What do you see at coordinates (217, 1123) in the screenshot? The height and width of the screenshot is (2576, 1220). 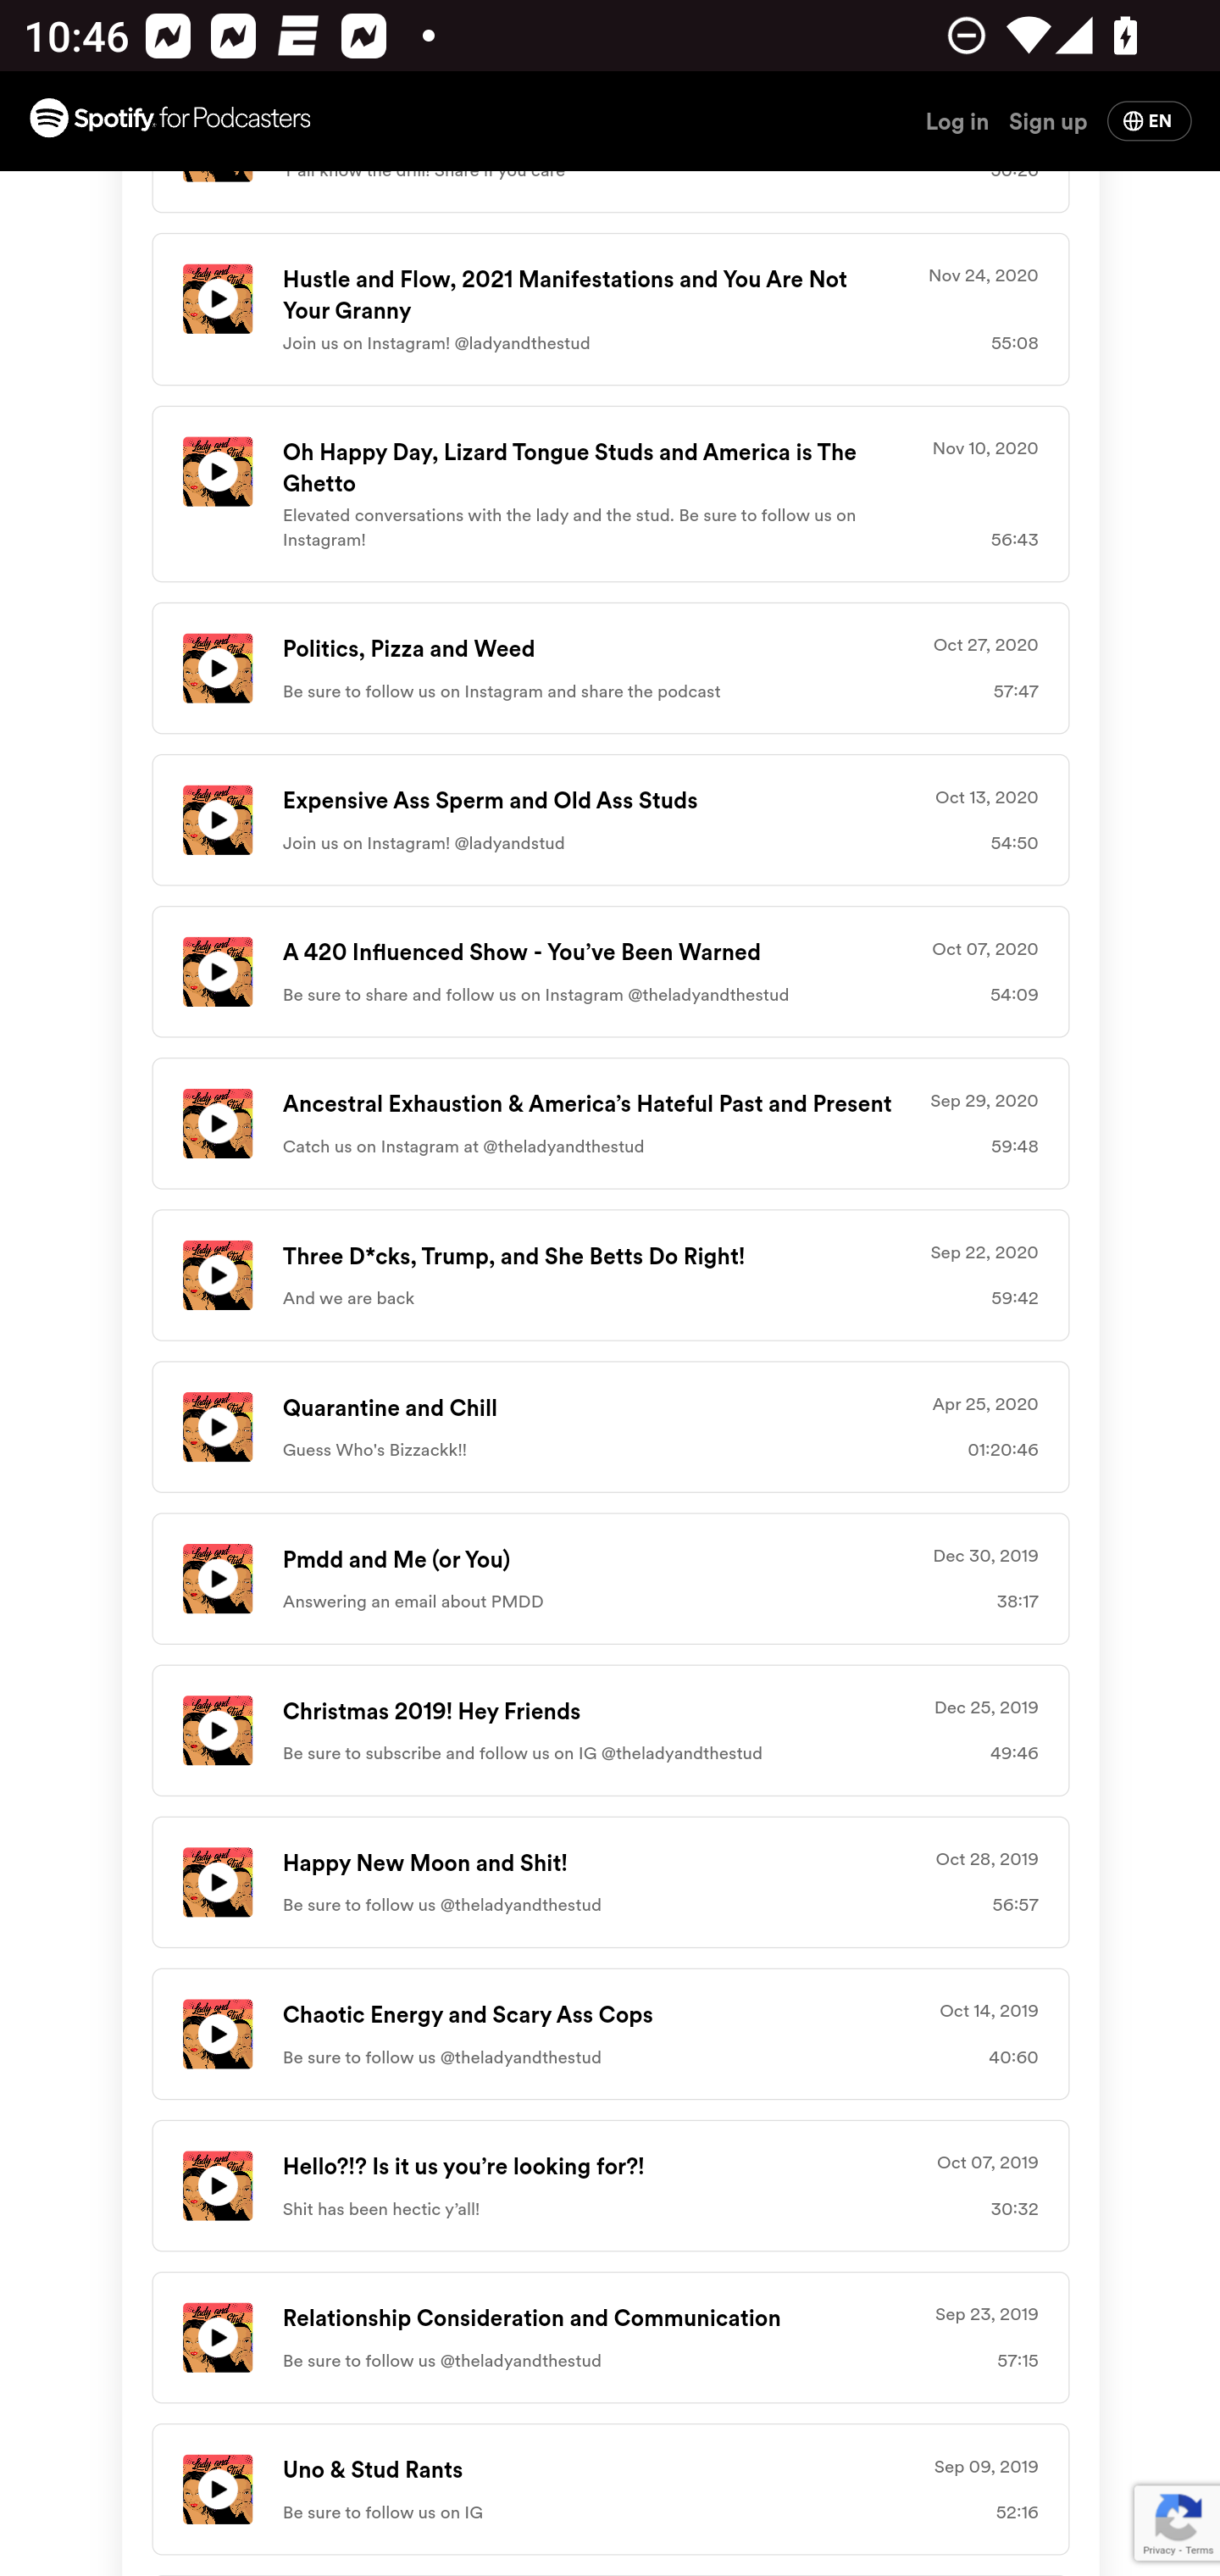 I see `Play icon` at bounding box center [217, 1123].